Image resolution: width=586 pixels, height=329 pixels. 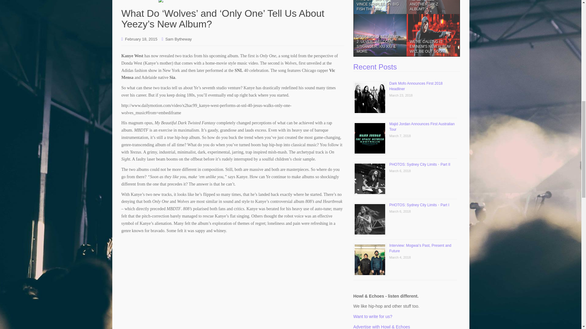 What do you see at coordinates (179, 39) in the screenshot?
I see `Sam Bytheway` at bounding box center [179, 39].